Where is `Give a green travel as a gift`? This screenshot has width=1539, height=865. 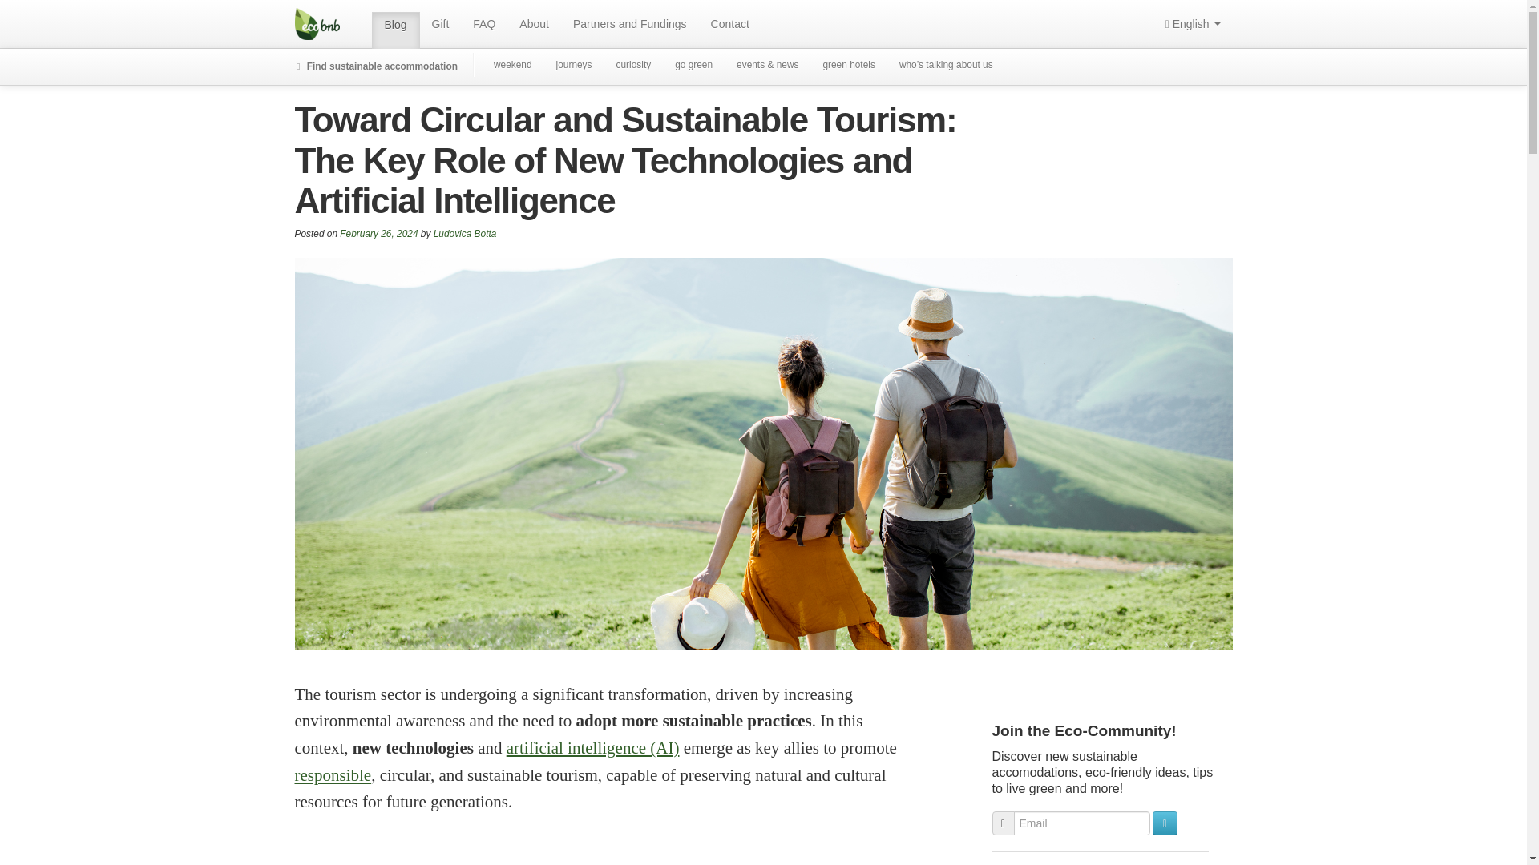 Give a green travel as a gift is located at coordinates (441, 24).